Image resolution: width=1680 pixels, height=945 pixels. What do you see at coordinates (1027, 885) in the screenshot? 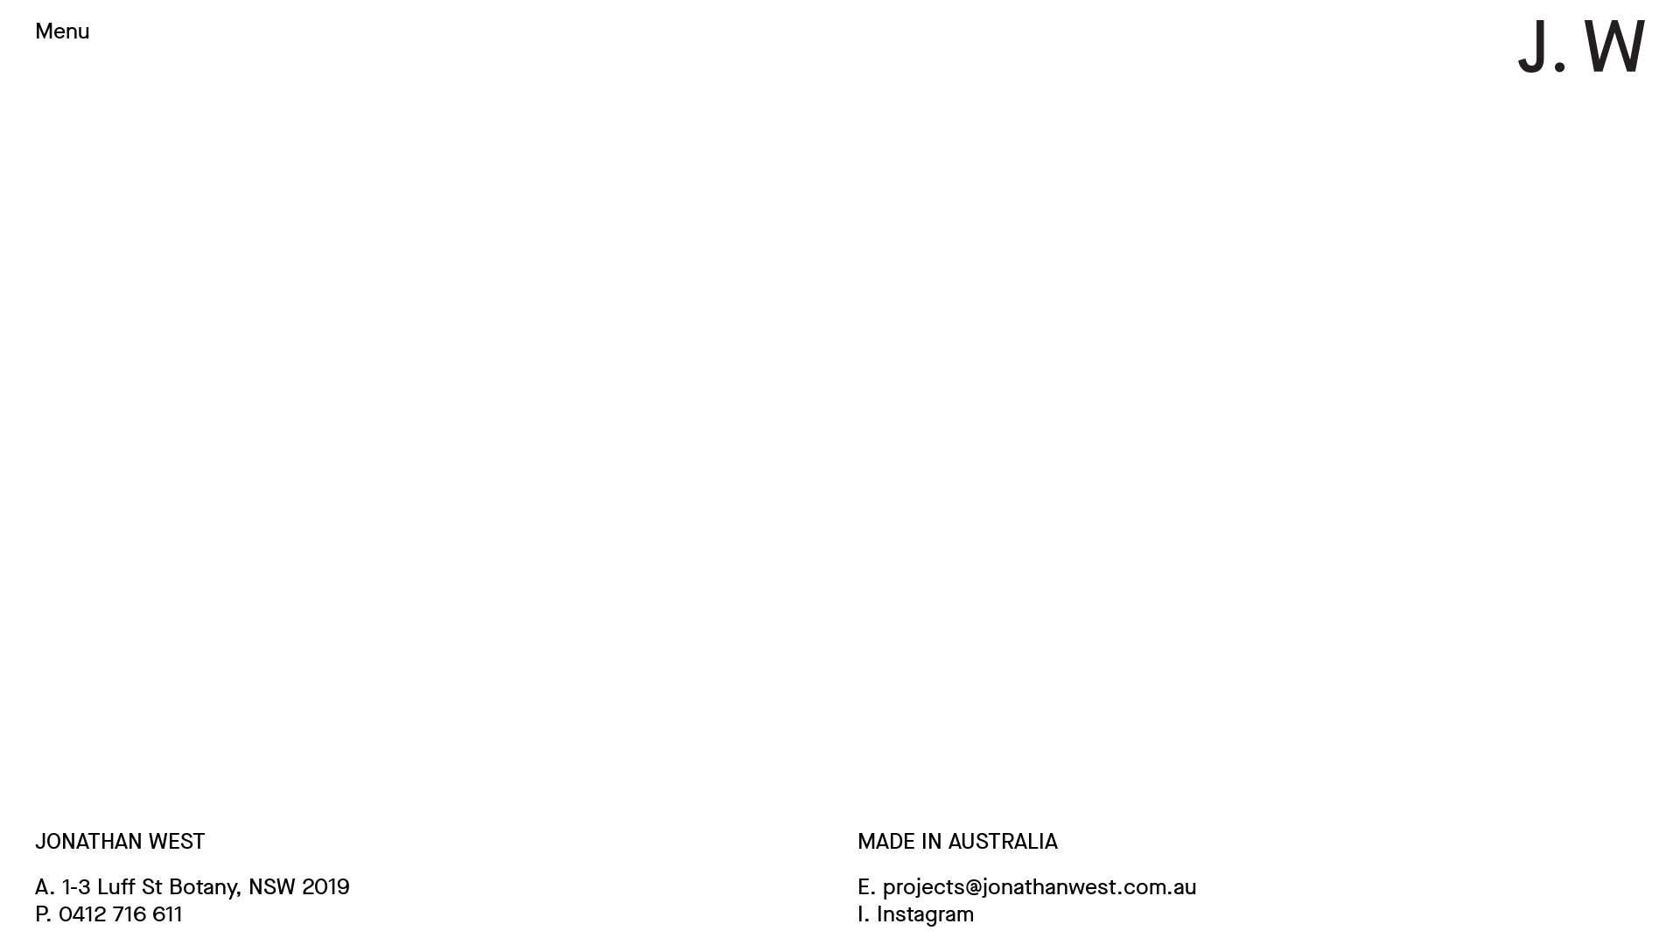
I see `E. projects@jonathanwest.com.au` at bounding box center [1027, 885].